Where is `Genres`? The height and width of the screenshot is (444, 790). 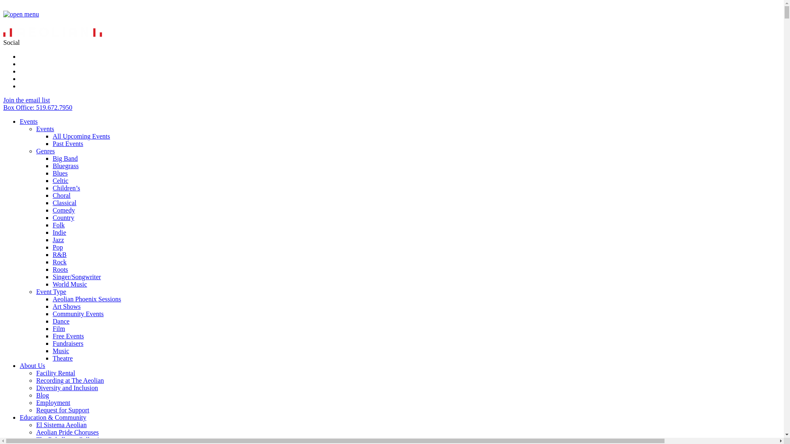
Genres is located at coordinates (45, 151).